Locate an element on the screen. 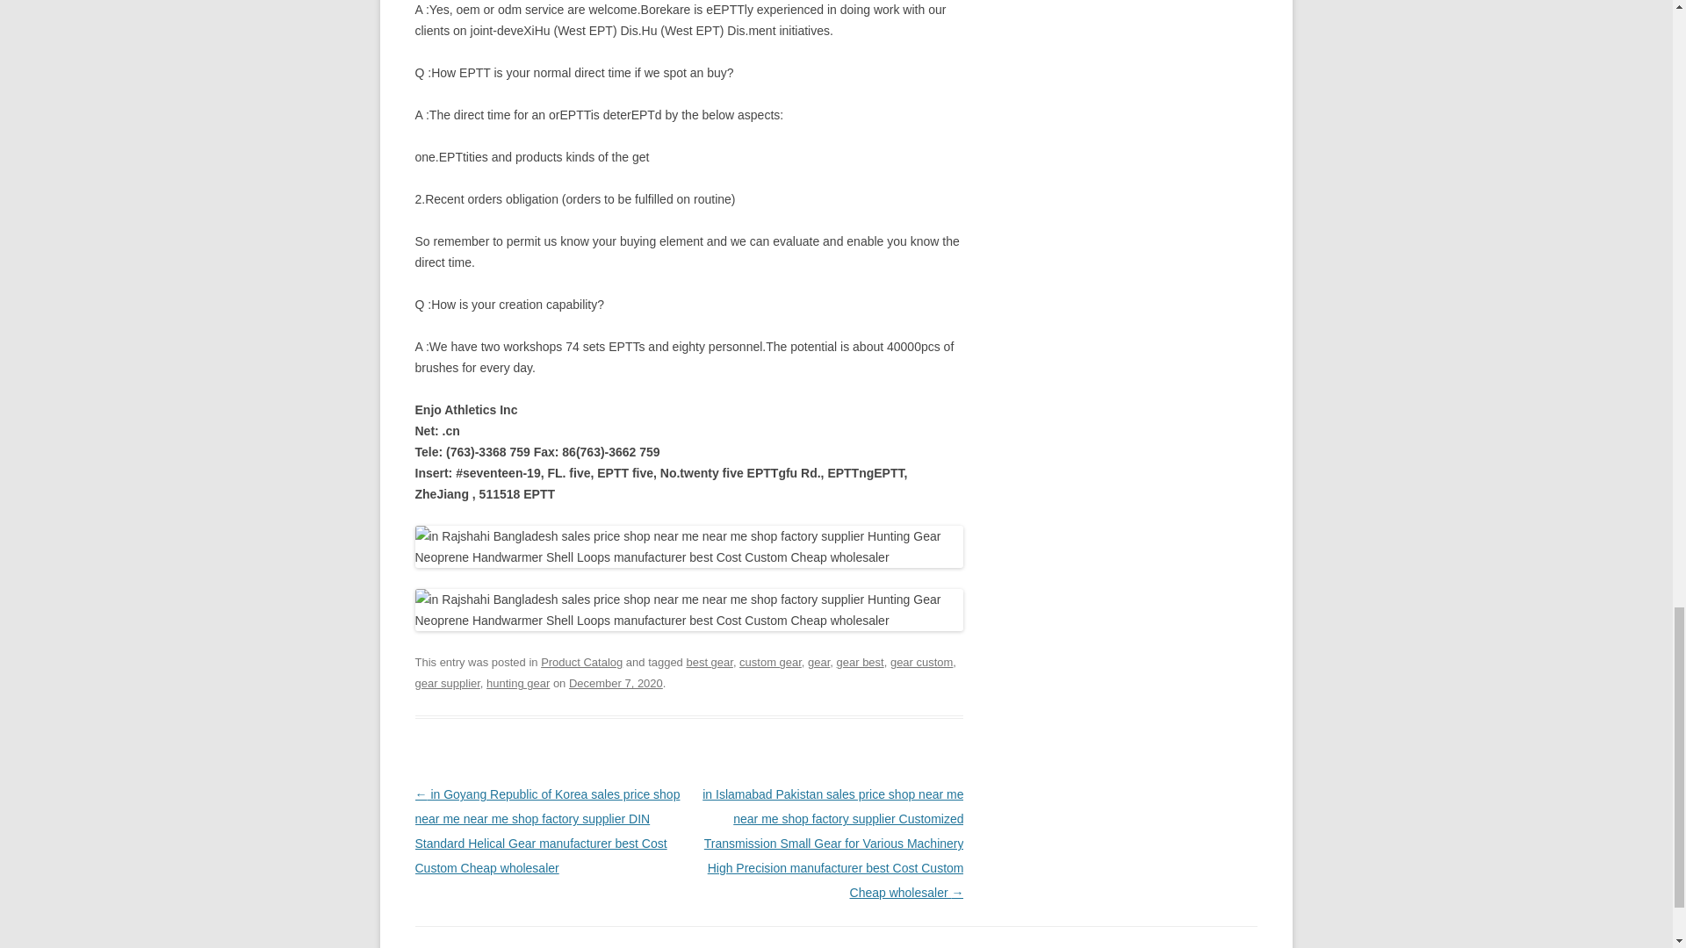  custom gear is located at coordinates (771, 662).